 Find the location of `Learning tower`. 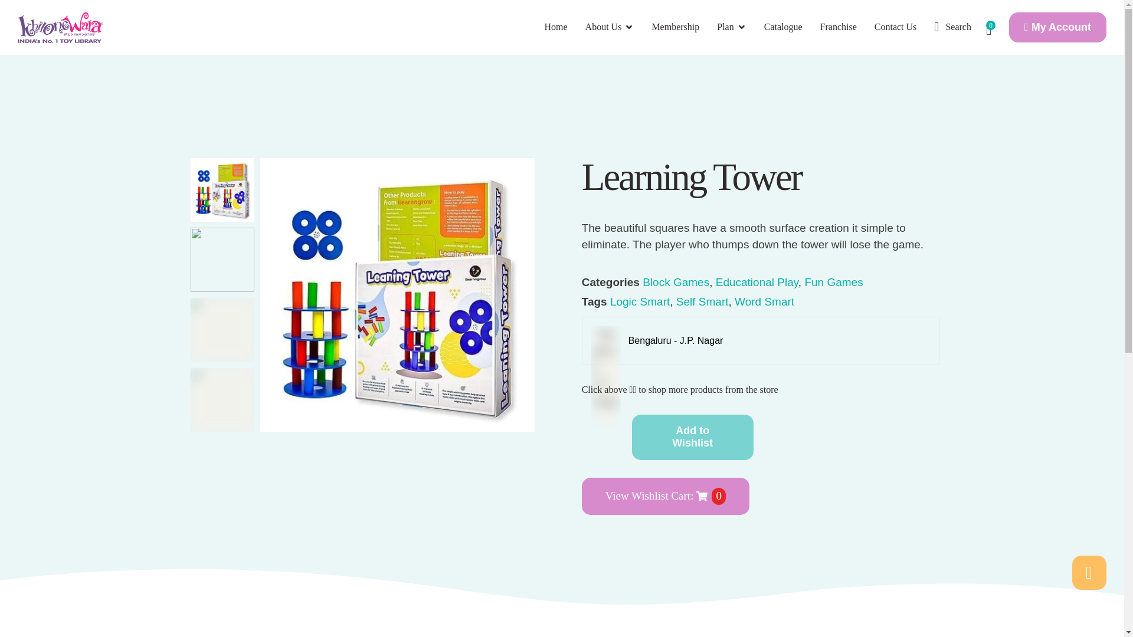

Learning tower is located at coordinates (398, 295).